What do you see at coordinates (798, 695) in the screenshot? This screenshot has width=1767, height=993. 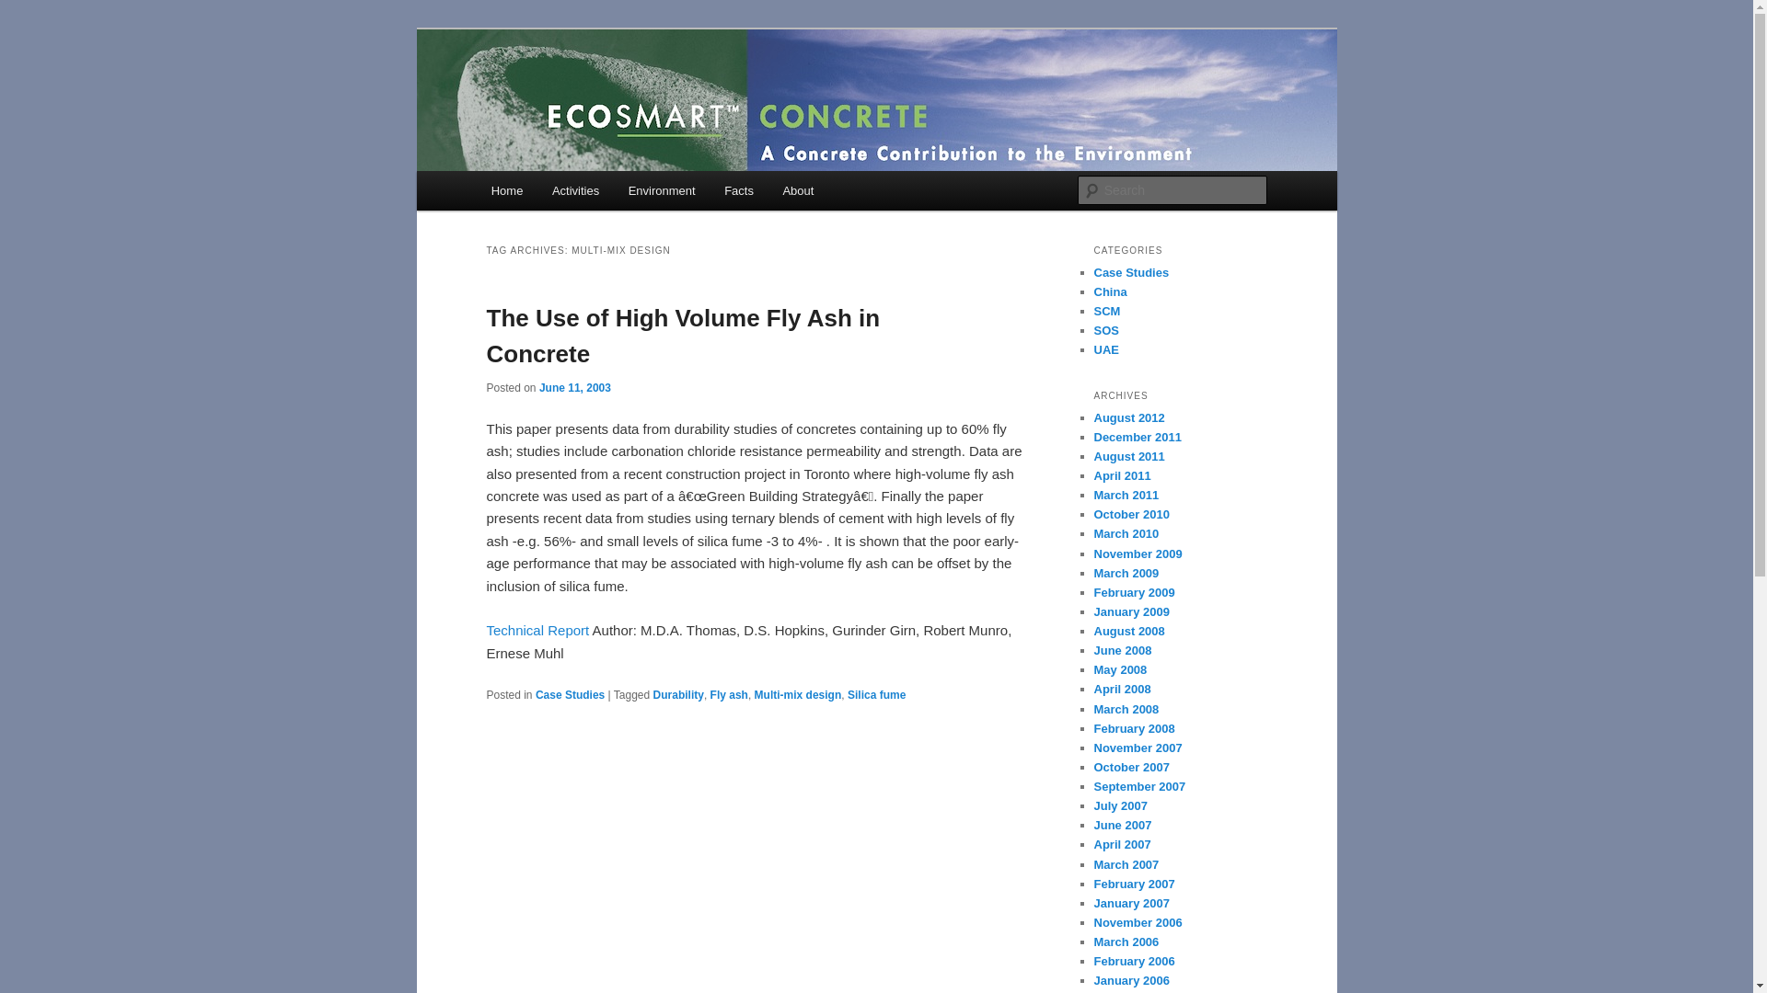 I see `Multi-mix design` at bounding box center [798, 695].